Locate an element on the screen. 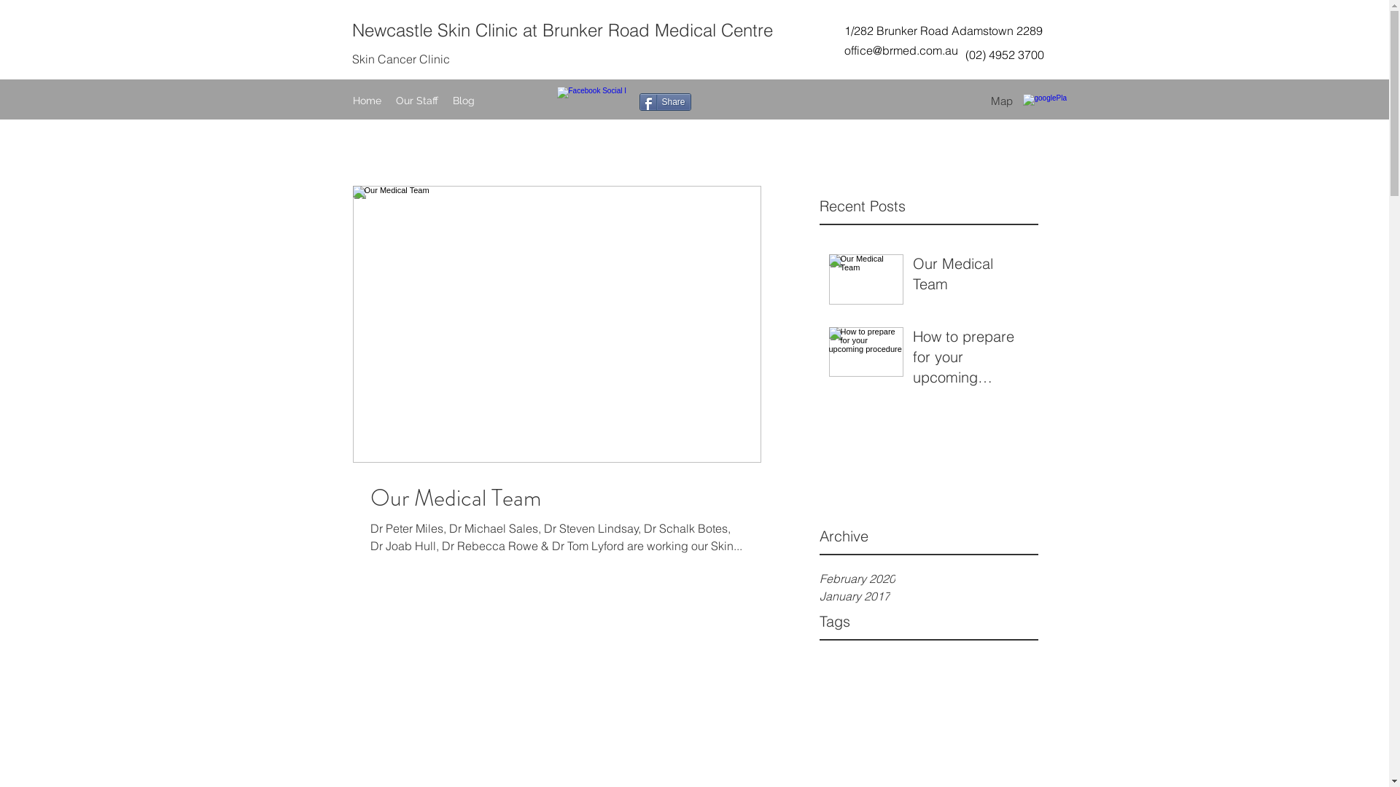  office@brmed.com.au is located at coordinates (901, 50).